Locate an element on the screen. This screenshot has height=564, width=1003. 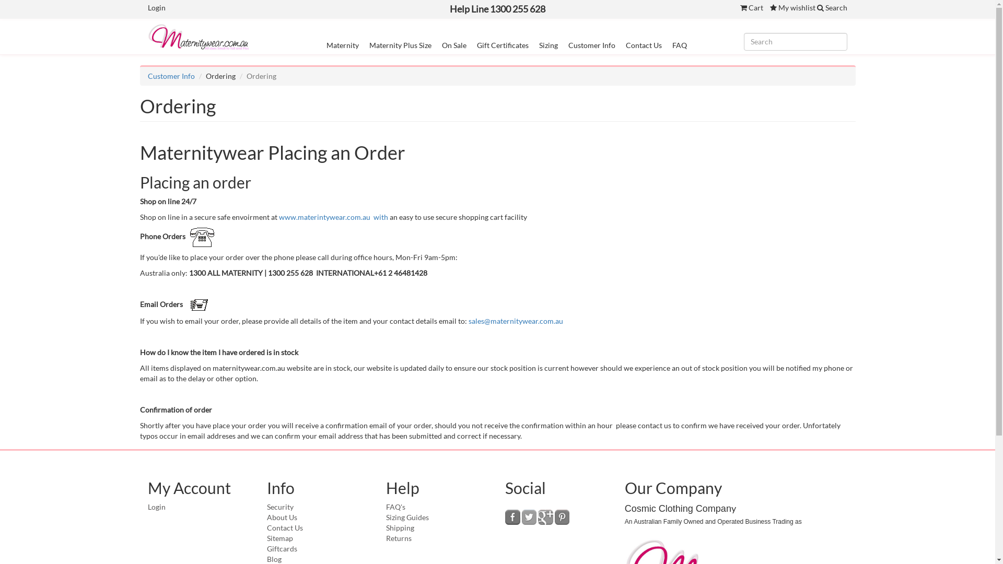
FAQ's is located at coordinates (396, 507).